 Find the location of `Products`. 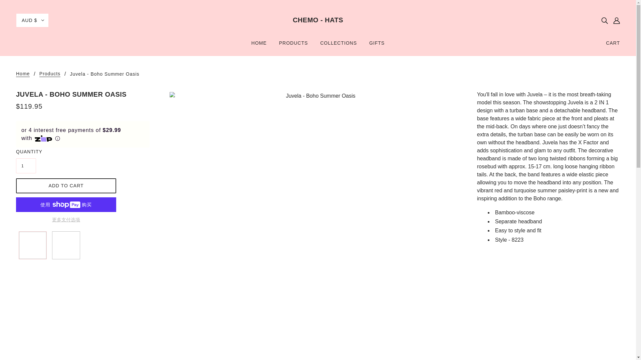

Products is located at coordinates (49, 74).